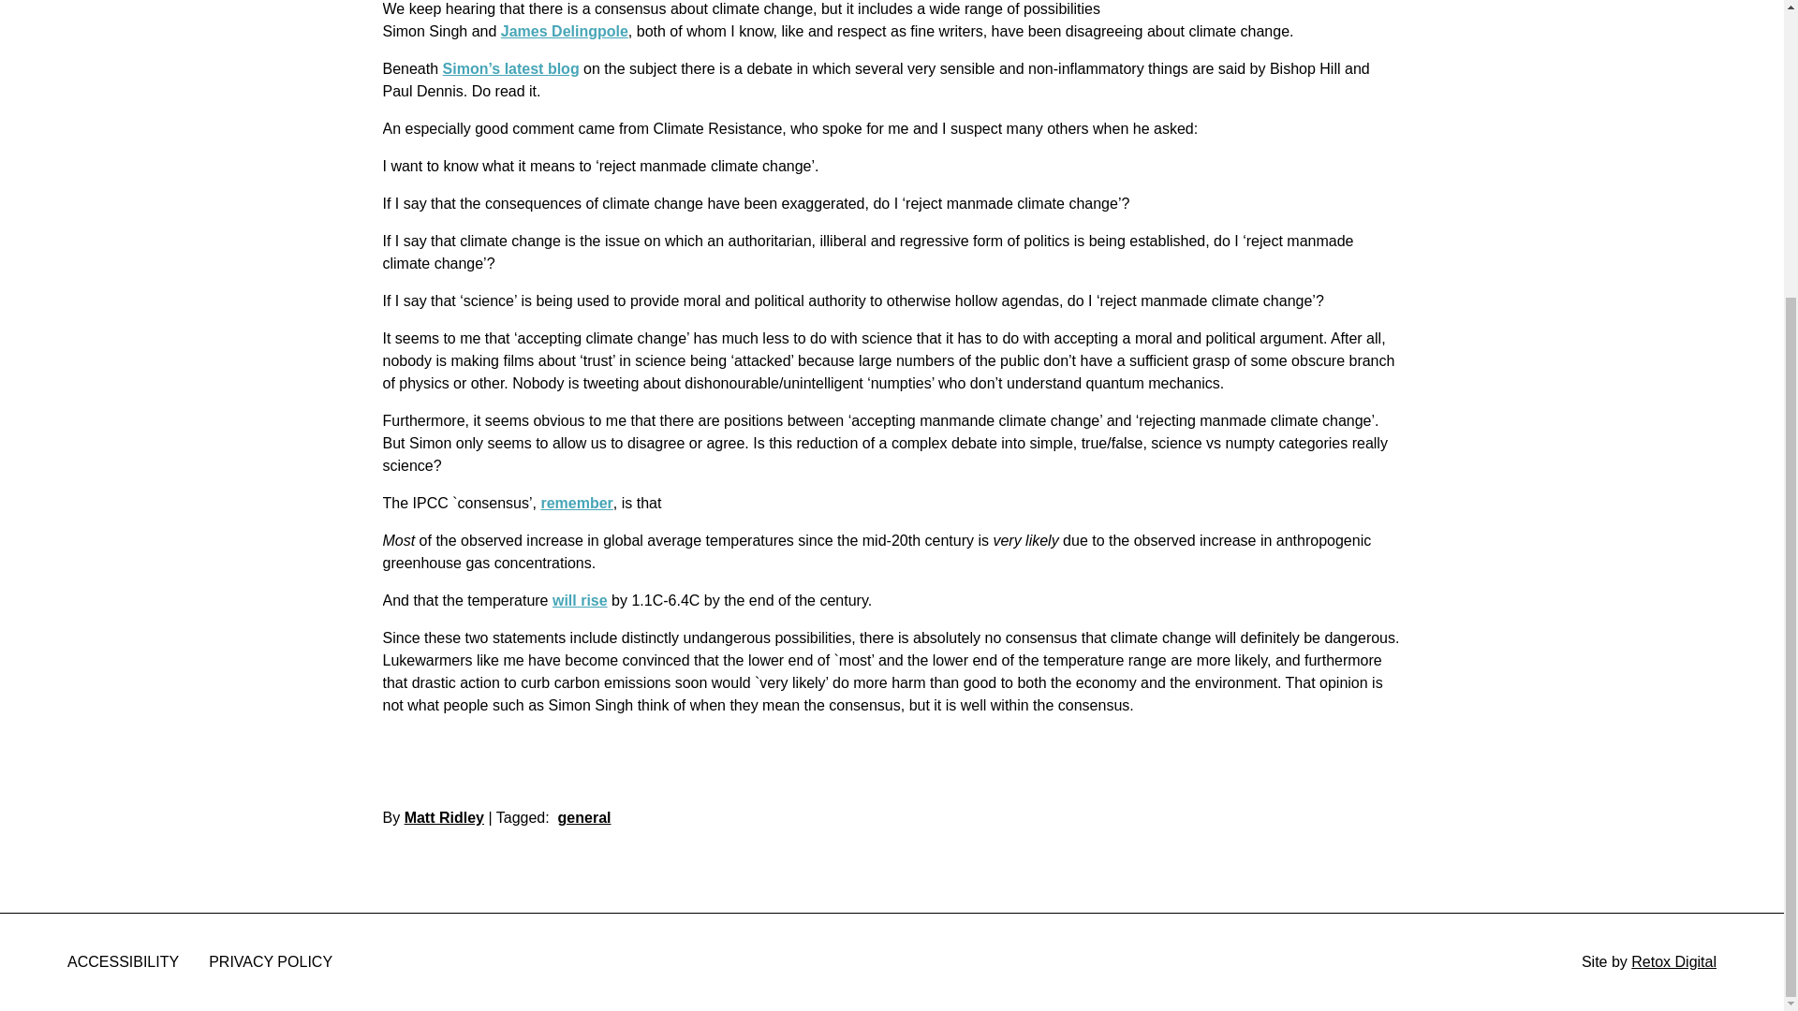  I want to click on will rise, so click(579, 600).